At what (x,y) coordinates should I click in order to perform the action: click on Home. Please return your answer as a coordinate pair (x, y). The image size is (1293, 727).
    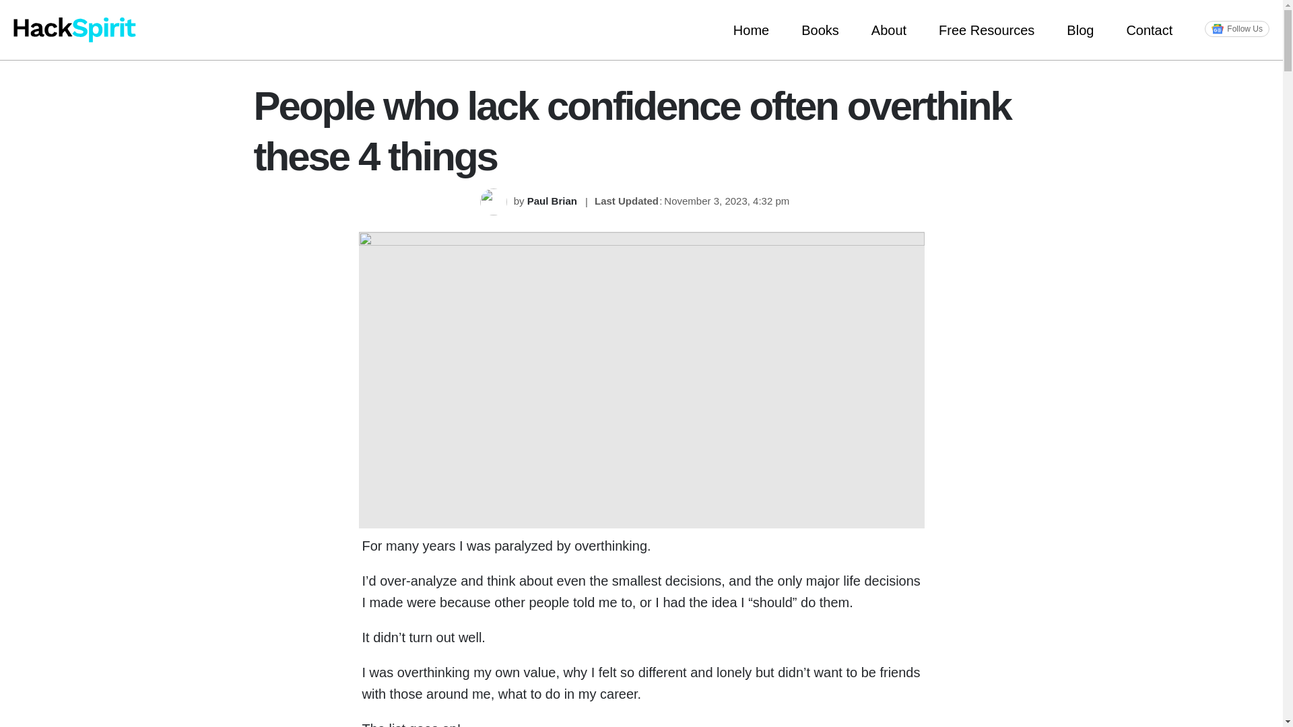
    Looking at the image, I should click on (751, 30).